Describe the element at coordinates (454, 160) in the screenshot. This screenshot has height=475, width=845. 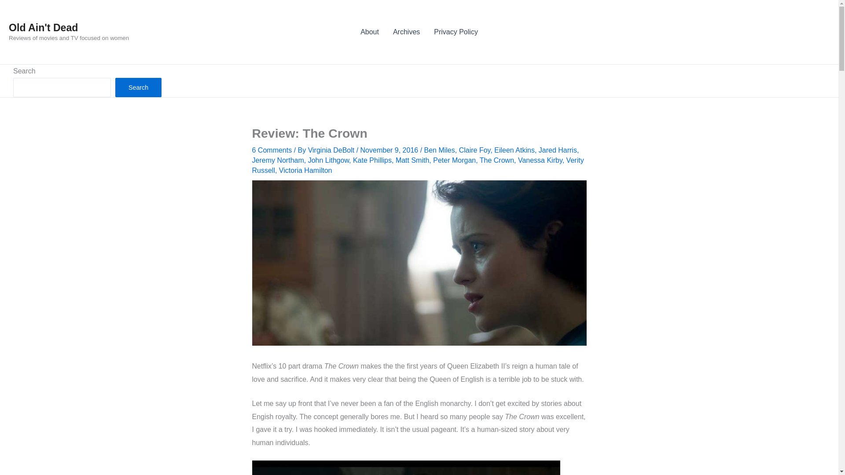
I see `Peter Morgan` at that location.